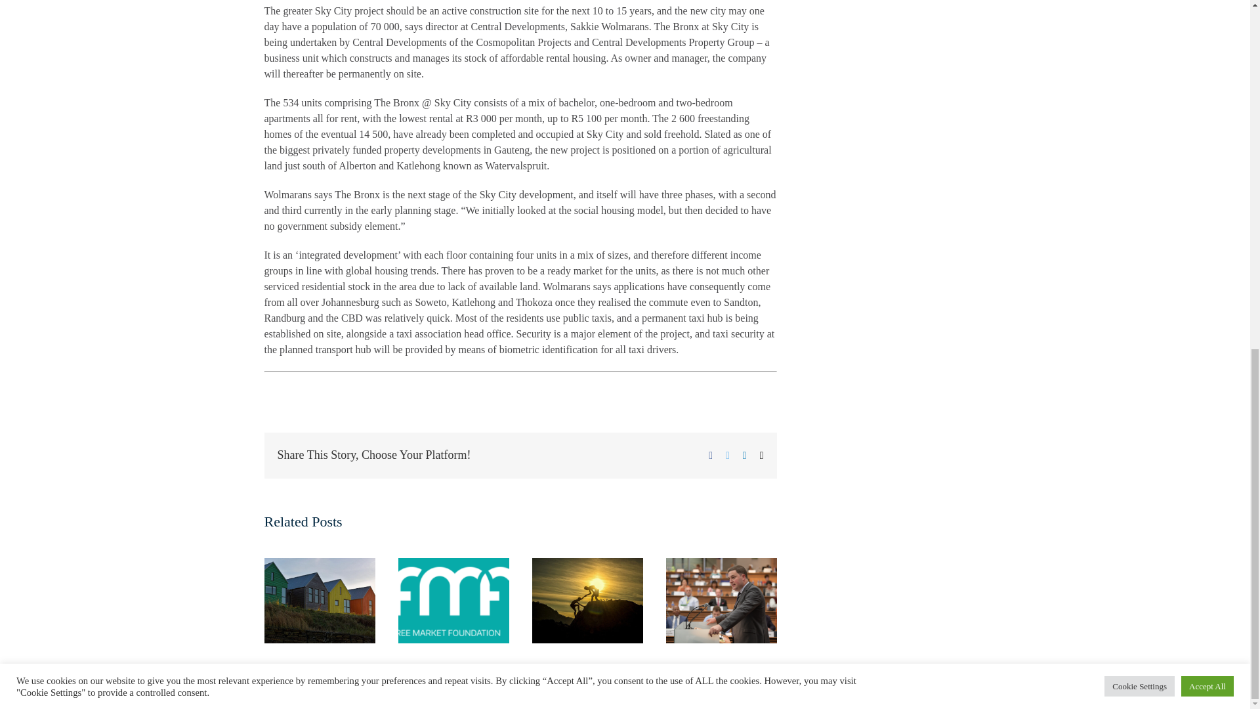 The image size is (1260, 709). I want to click on Cookie Settings, so click(1139, 5).